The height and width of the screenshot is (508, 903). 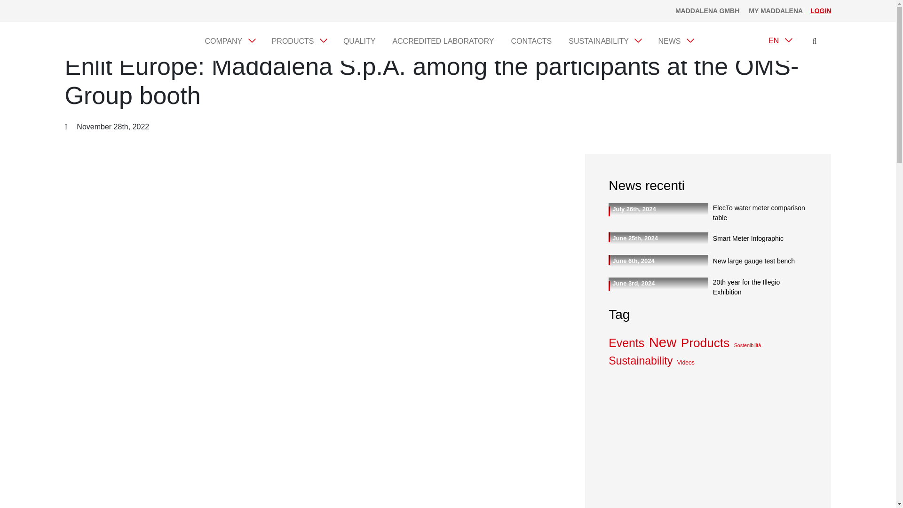 What do you see at coordinates (758, 213) in the screenshot?
I see `ElecTo water meter comparison table` at bounding box center [758, 213].